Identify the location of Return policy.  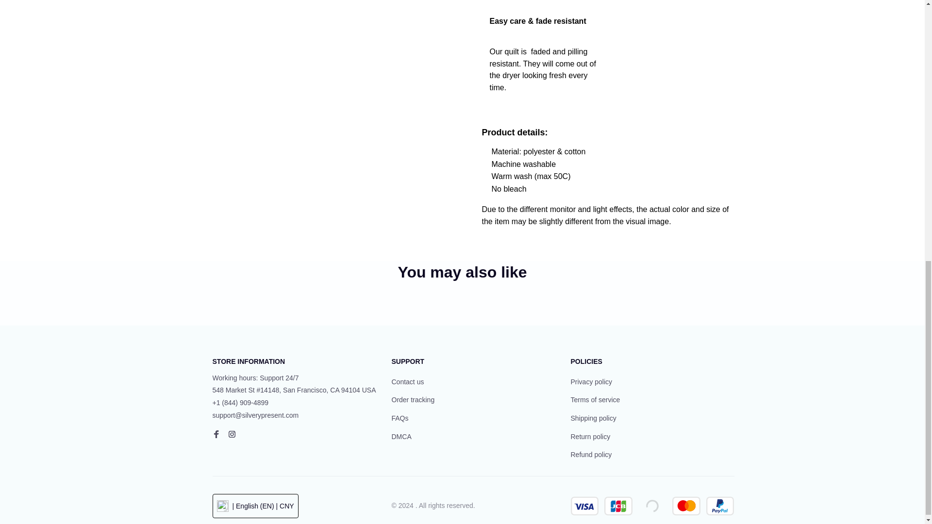
(590, 437).